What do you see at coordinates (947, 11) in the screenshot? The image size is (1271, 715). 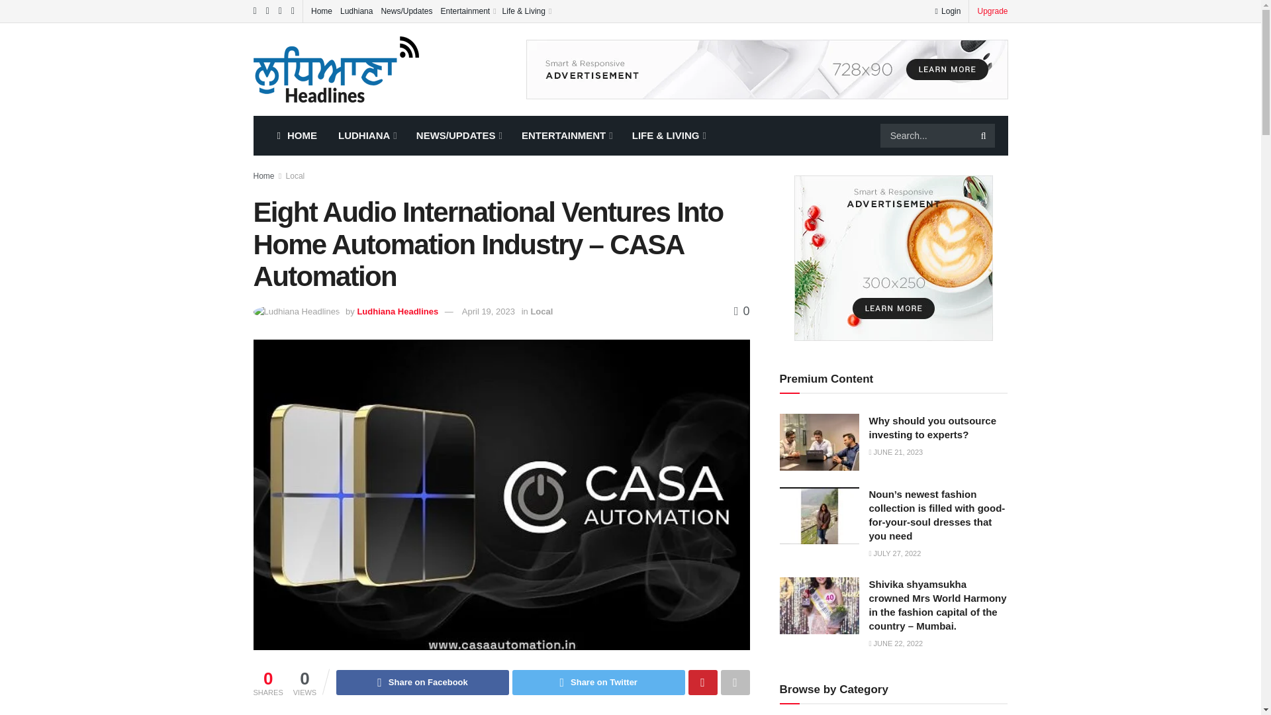 I see `Login` at bounding box center [947, 11].